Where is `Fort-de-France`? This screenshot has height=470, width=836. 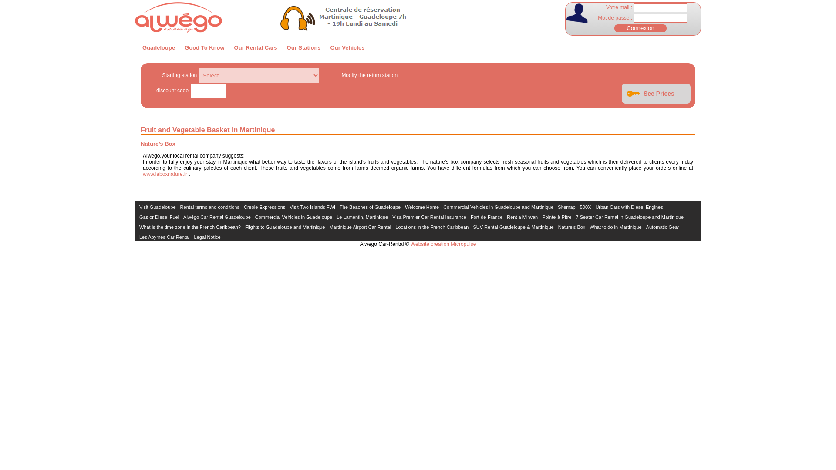
Fort-de-France is located at coordinates (486, 217).